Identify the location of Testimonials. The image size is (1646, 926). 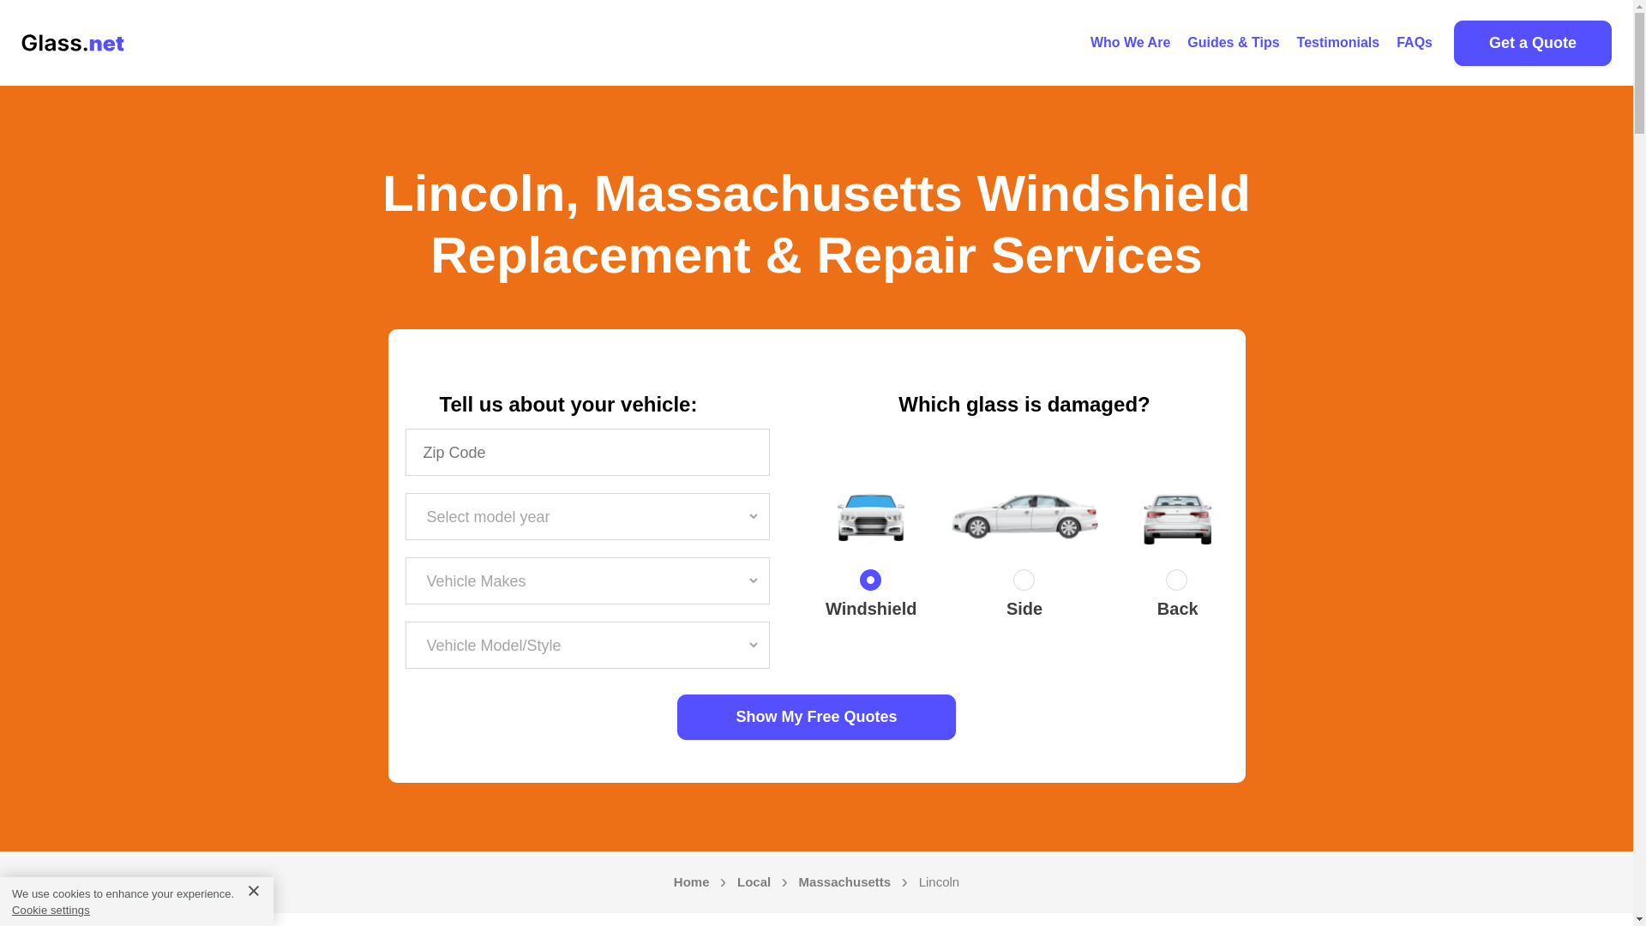
(1339, 43).